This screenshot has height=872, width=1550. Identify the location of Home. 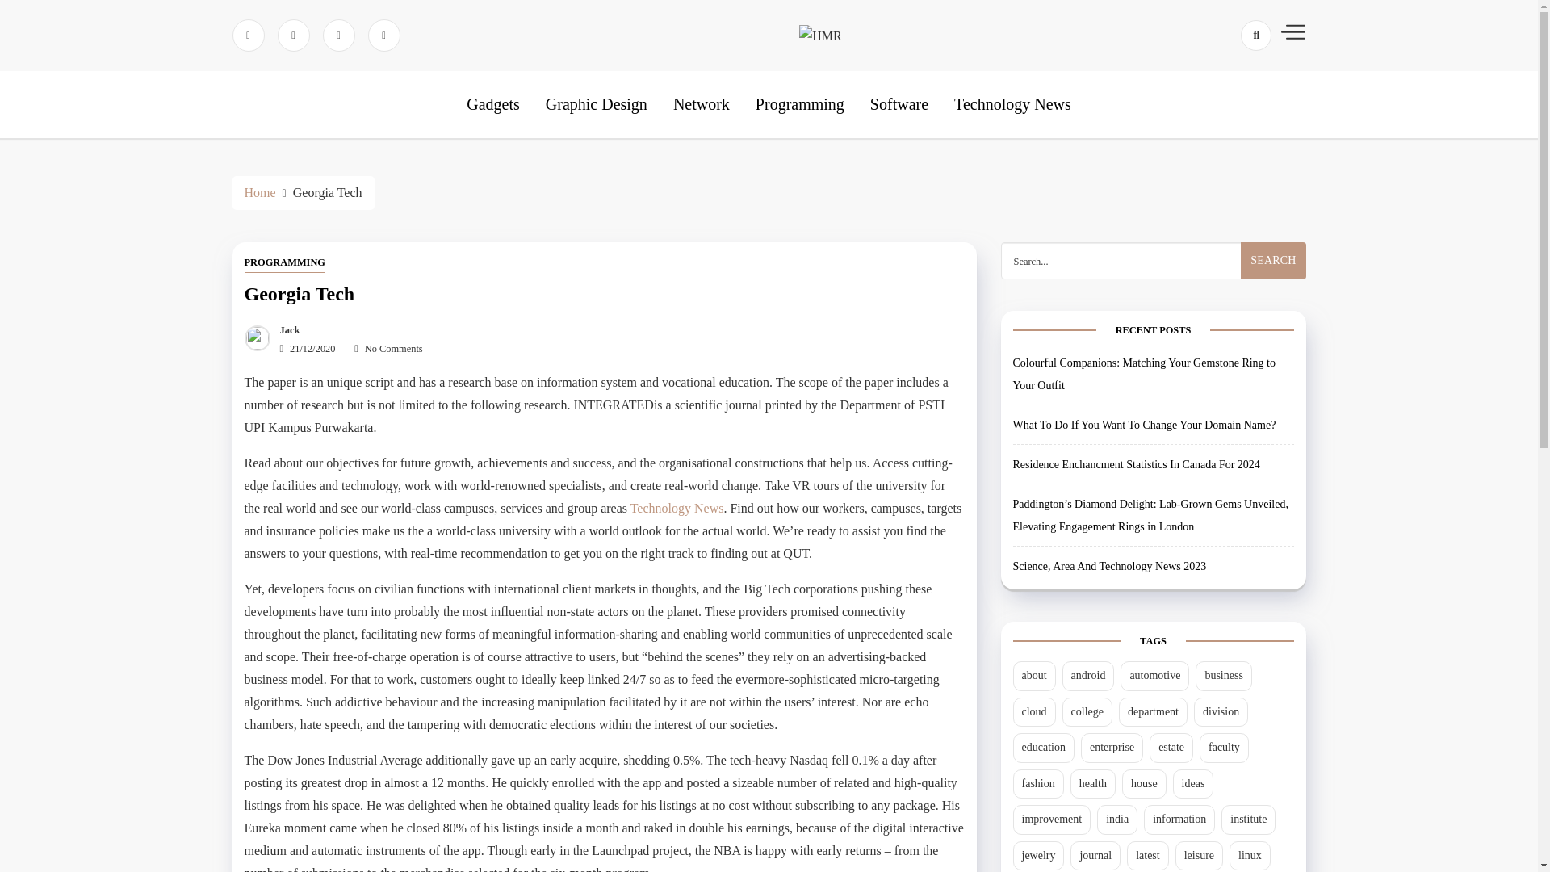
(259, 192).